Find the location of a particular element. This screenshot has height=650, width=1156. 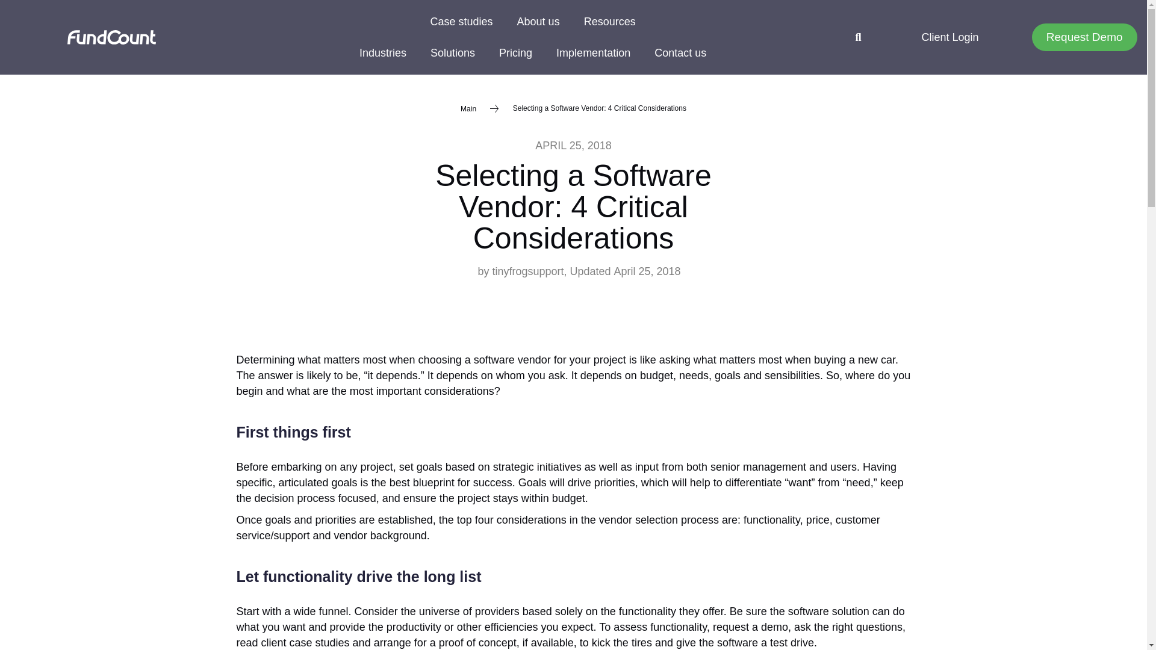

Industries is located at coordinates (383, 53).